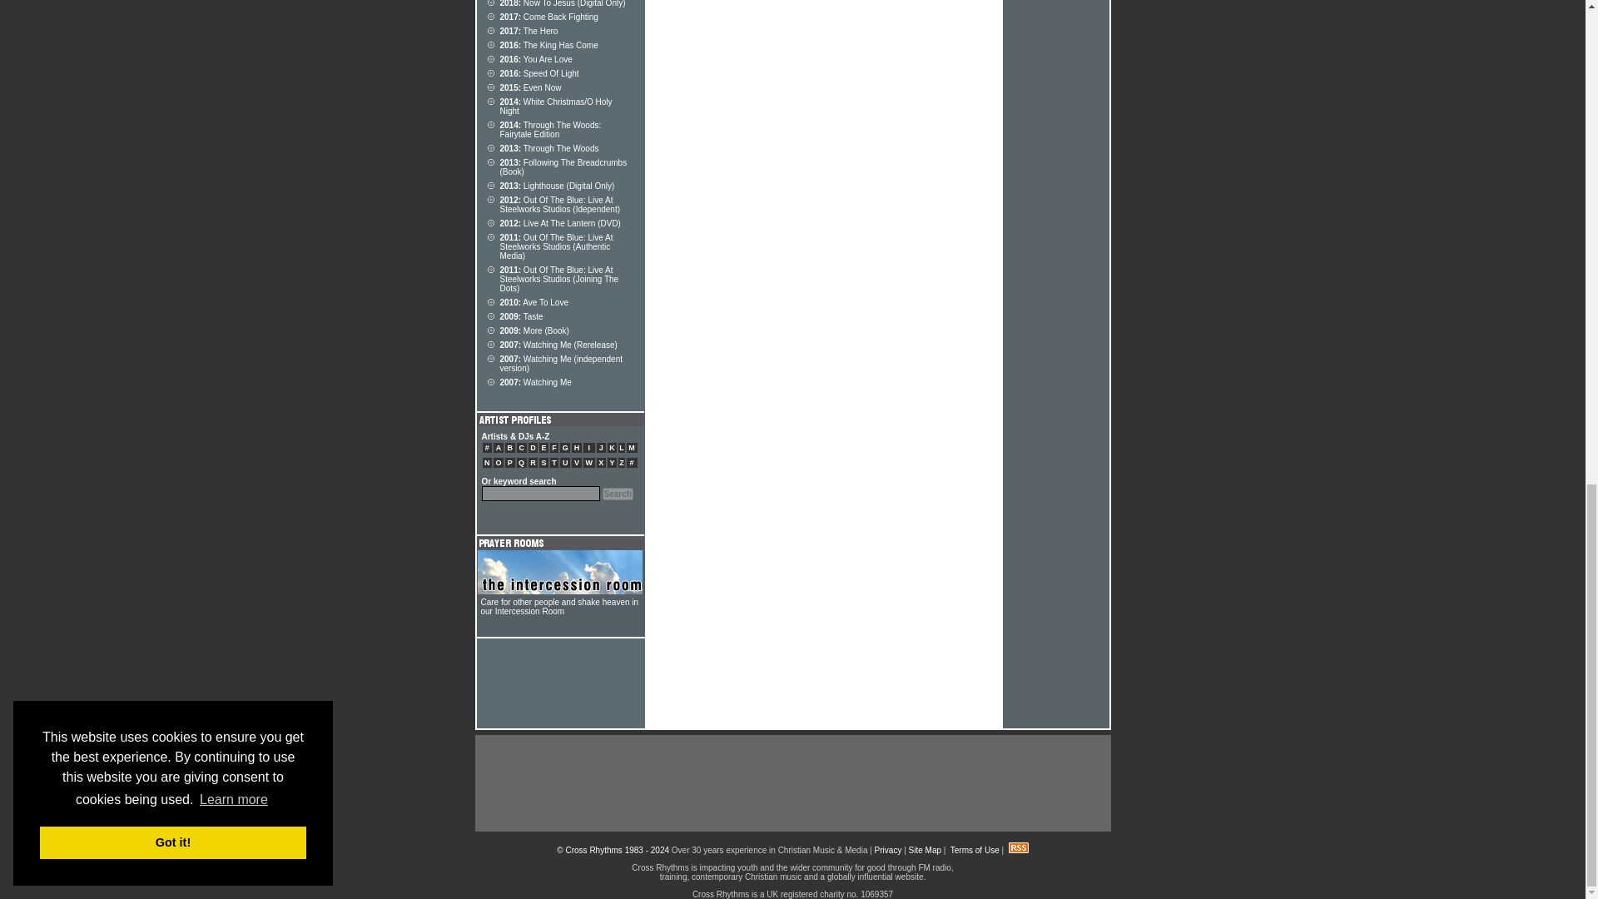 Image resolution: width=1598 pixels, height=899 pixels. What do you see at coordinates (618, 494) in the screenshot?
I see `Search` at bounding box center [618, 494].